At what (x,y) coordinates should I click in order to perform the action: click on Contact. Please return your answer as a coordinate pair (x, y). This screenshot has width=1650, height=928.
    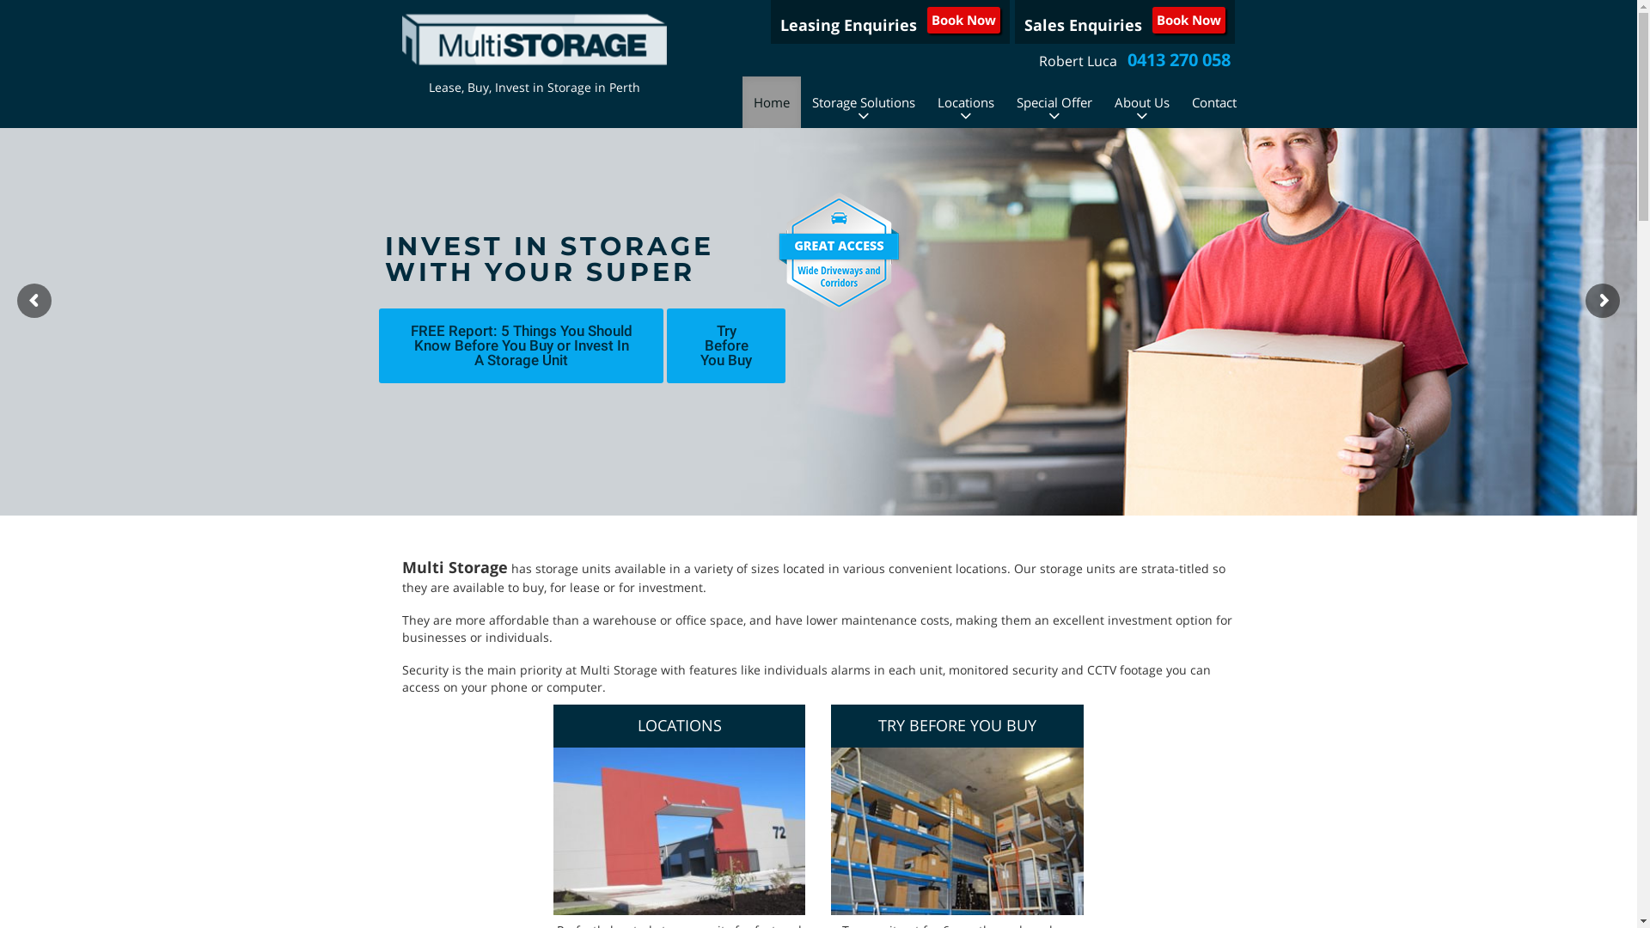
    Looking at the image, I should click on (1214, 102).